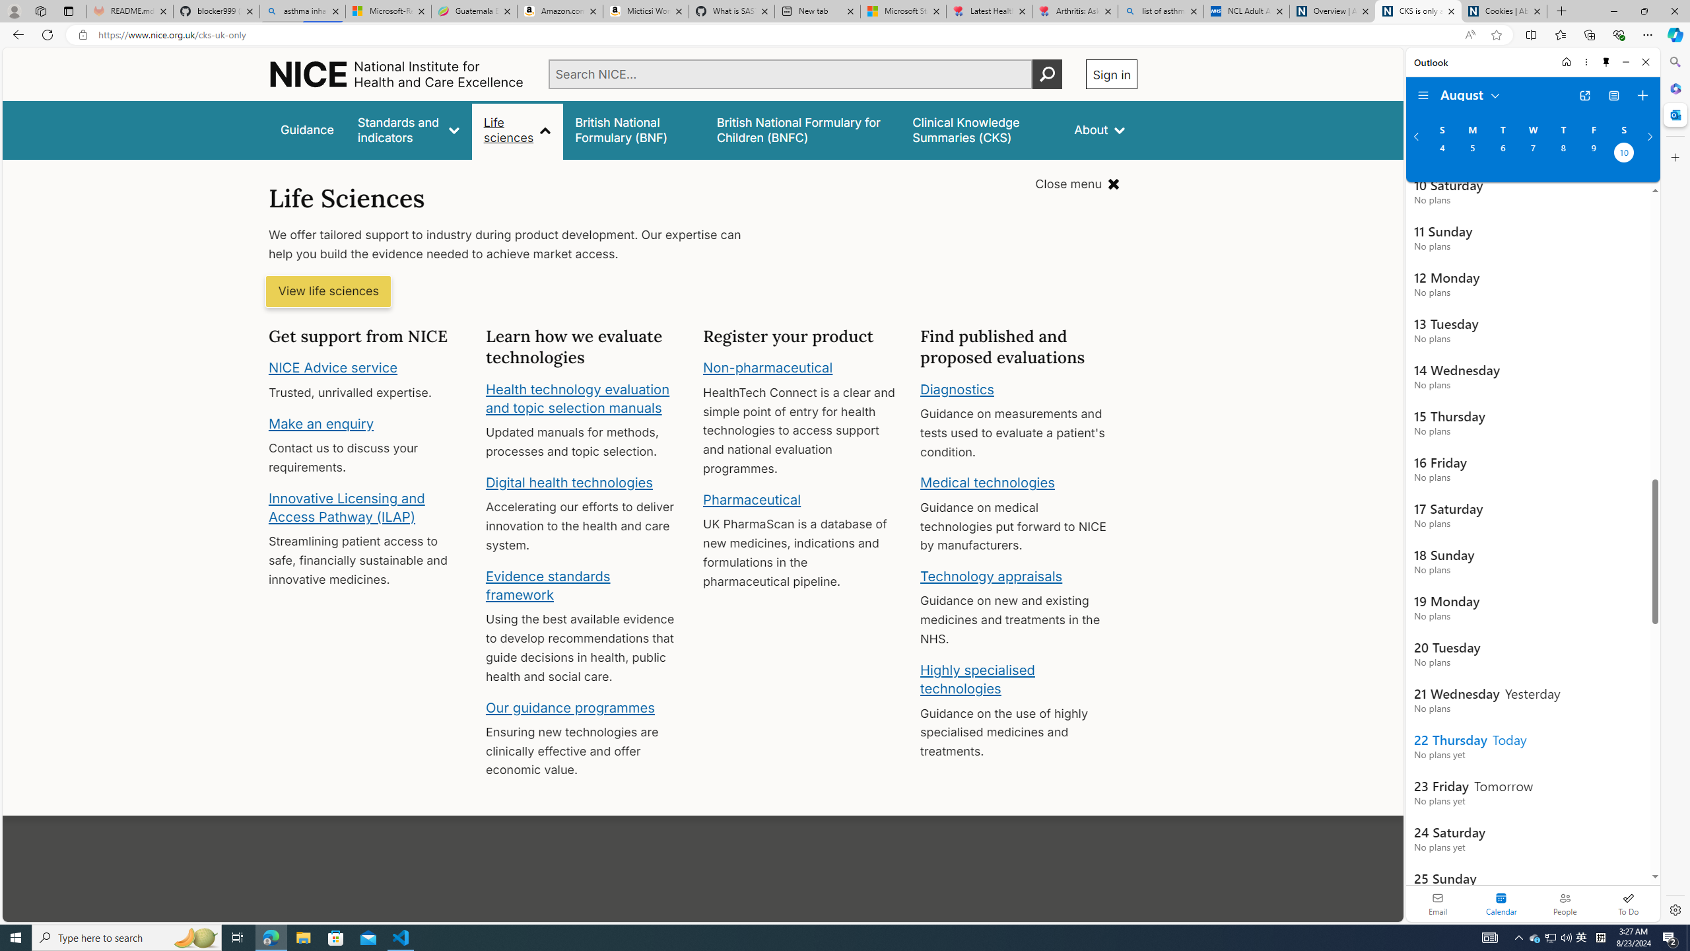  What do you see at coordinates (1501, 903) in the screenshot?
I see `Selected calendar module. Date today is 22` at bounding box center [1501, 903].